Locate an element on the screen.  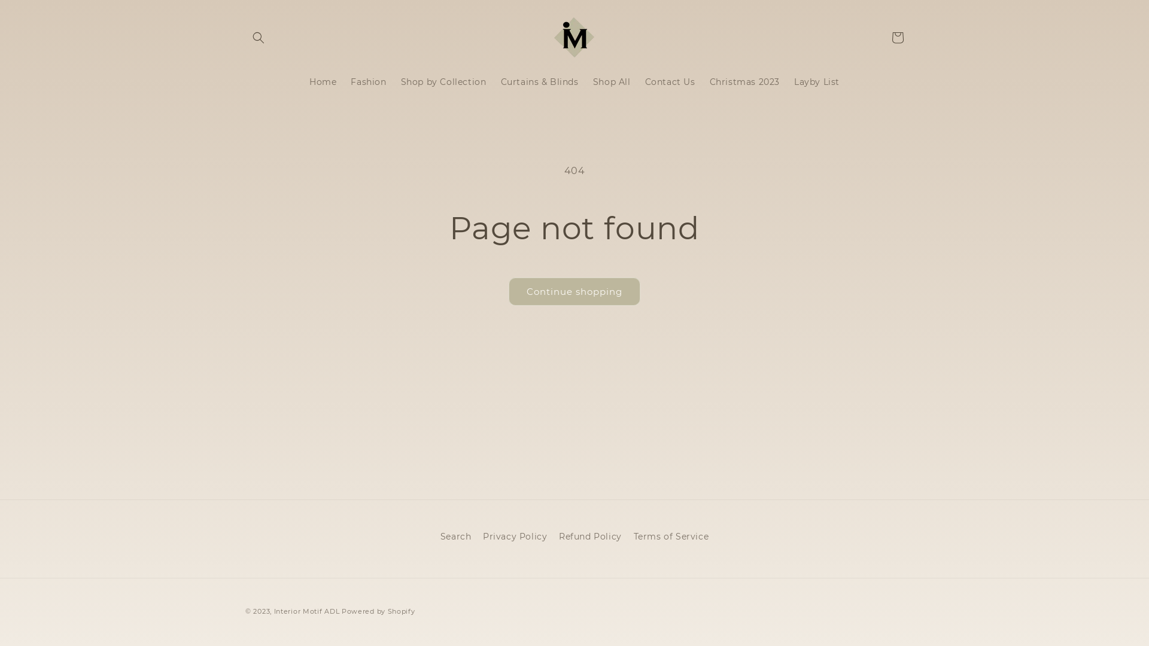
Curtains & Blinds is located at coordinates (539, 82).